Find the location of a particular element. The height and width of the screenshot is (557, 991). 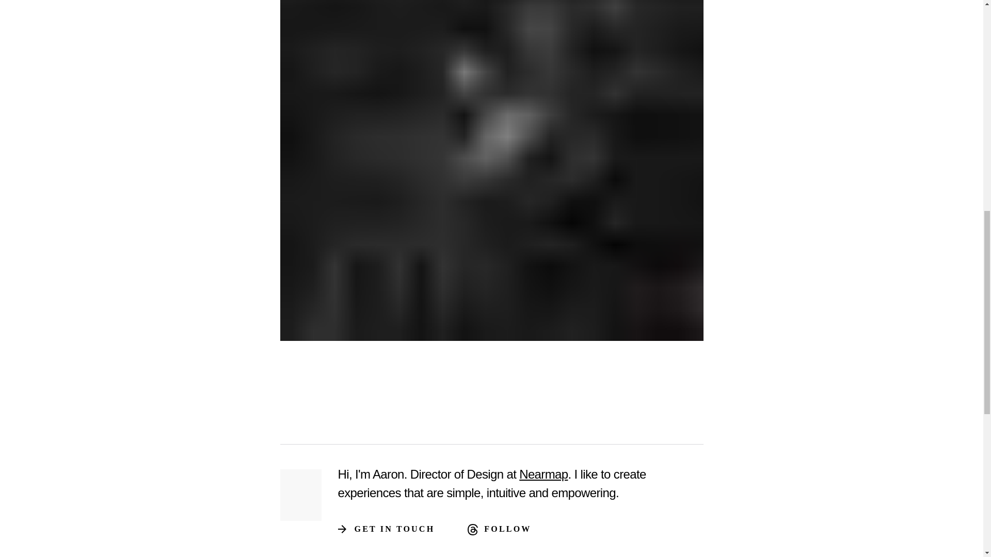

Nearmap is located at coordinates (544, 474).